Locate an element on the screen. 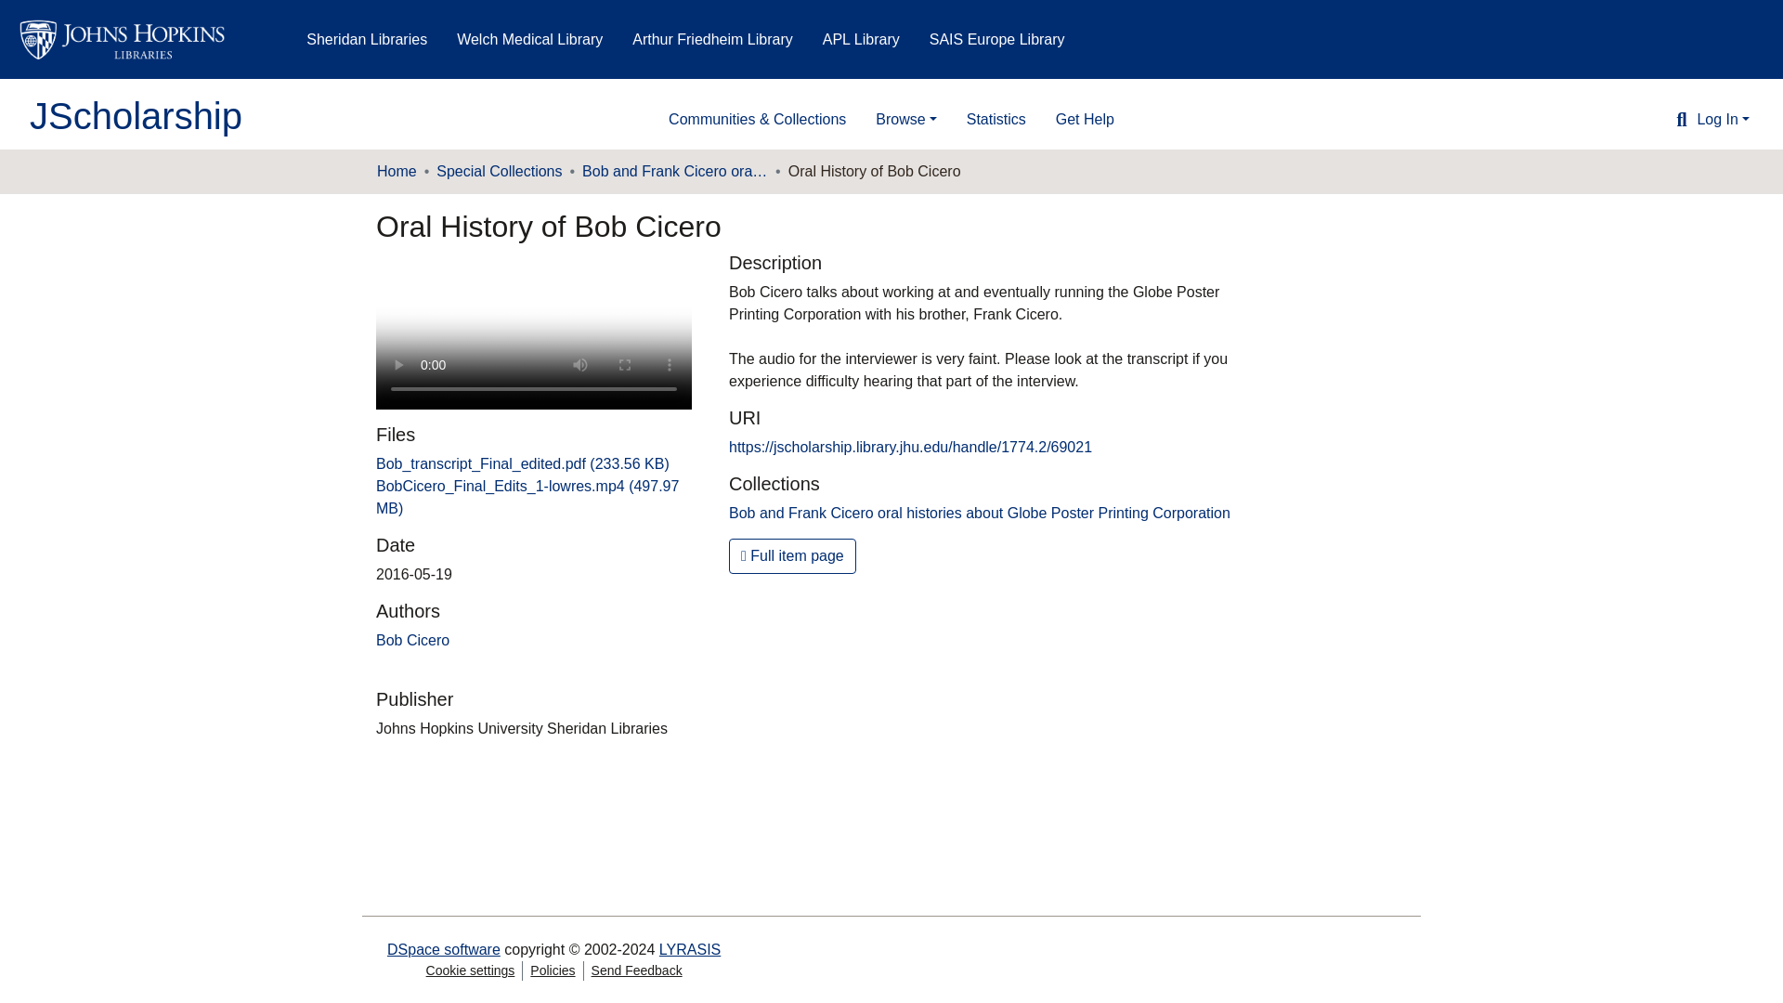 This screenshot has width=1783, height=1003. Sheridan Libraries is located at coordinates (367, 39).